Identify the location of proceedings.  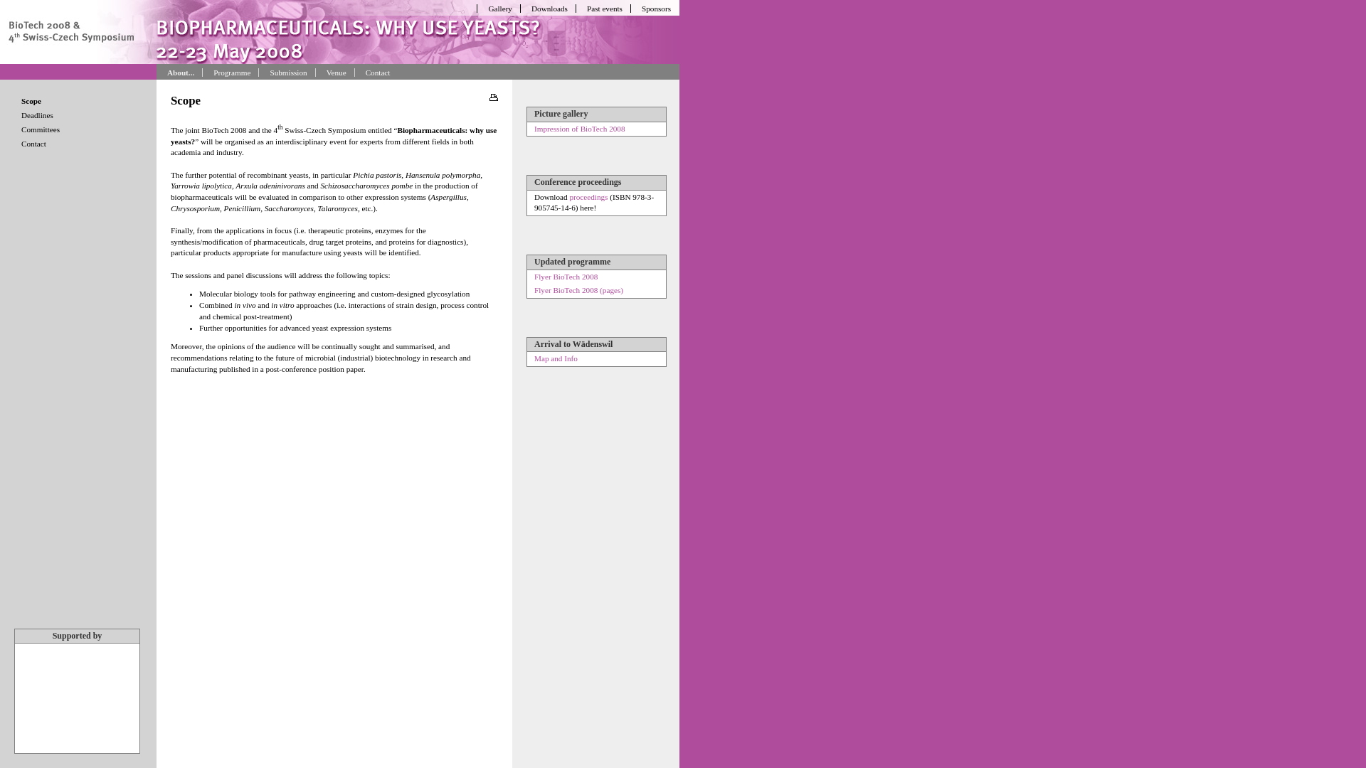
(588, 197).